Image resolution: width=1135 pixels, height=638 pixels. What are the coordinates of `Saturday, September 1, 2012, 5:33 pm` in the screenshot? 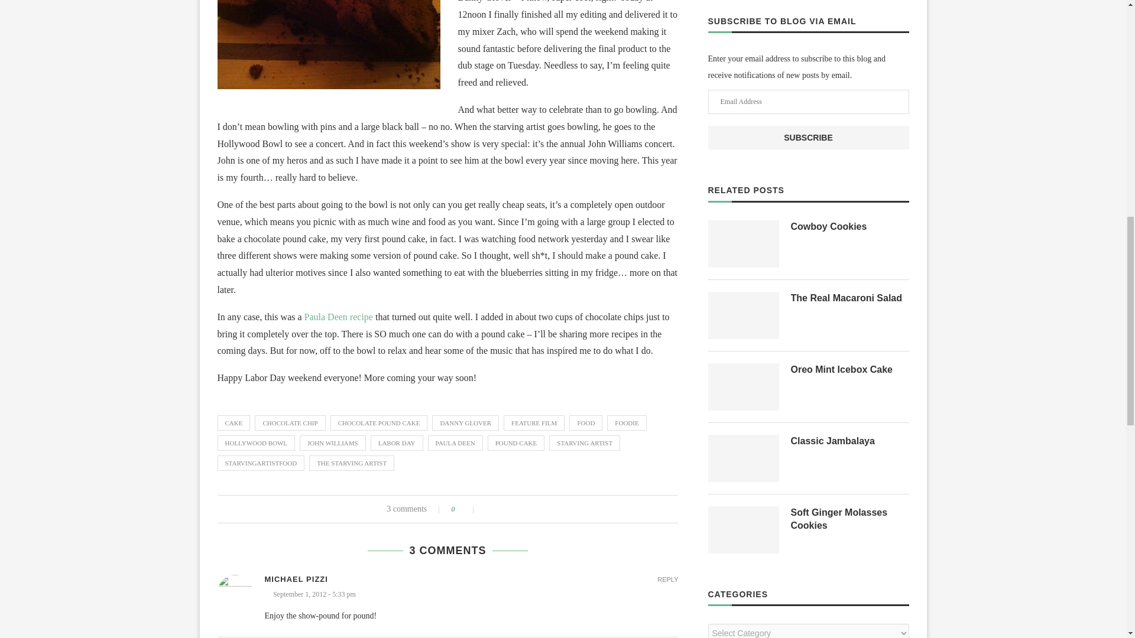 It's located at (472, 594).